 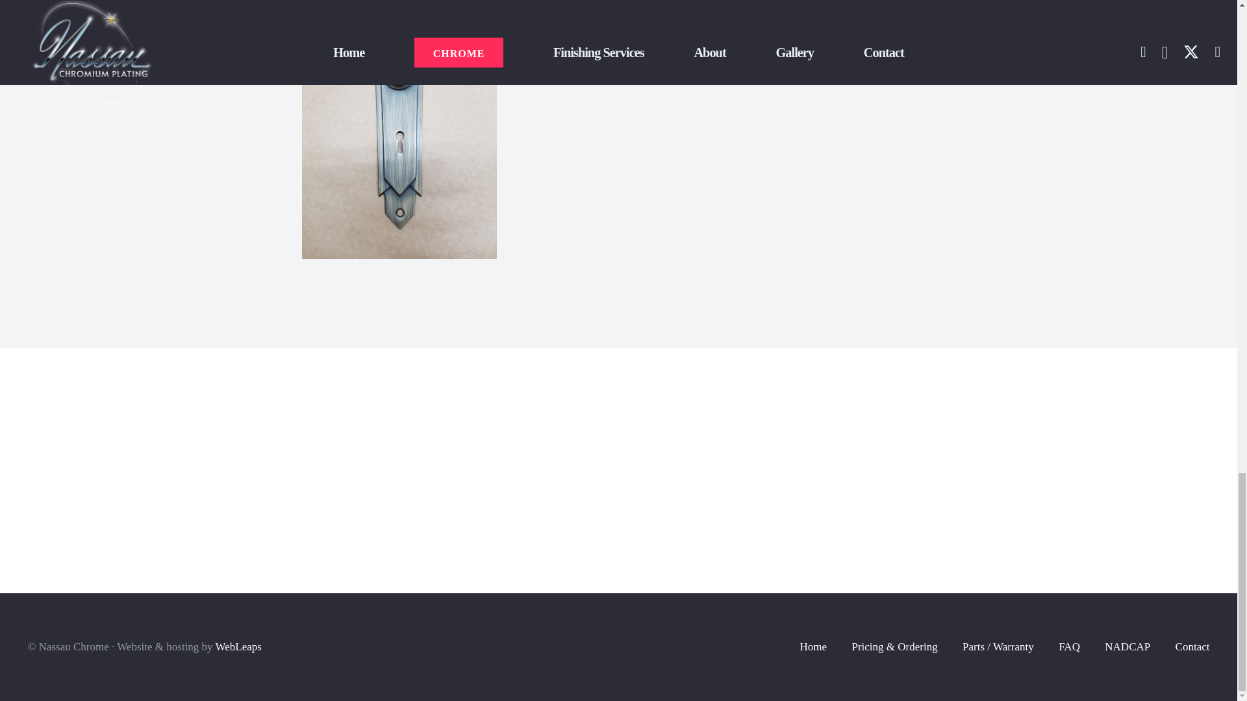 What do you see at coordinates (814, 646) in the screenshot?
I see `Home` at bounding box center [814, 646].